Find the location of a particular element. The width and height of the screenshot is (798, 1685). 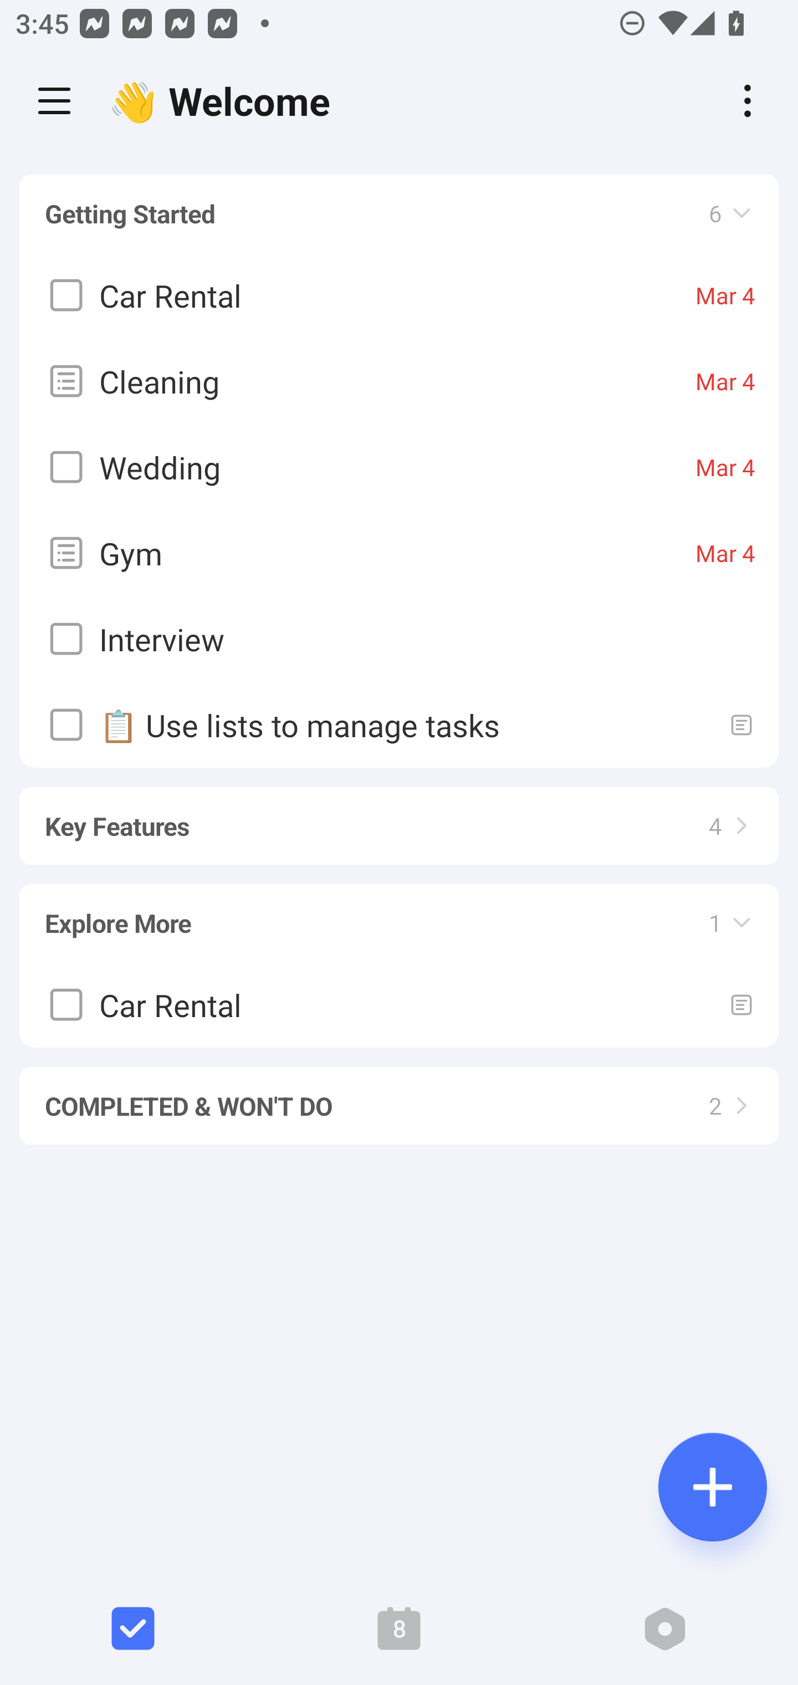

Mar 4 is located at coordinates (725, 295).